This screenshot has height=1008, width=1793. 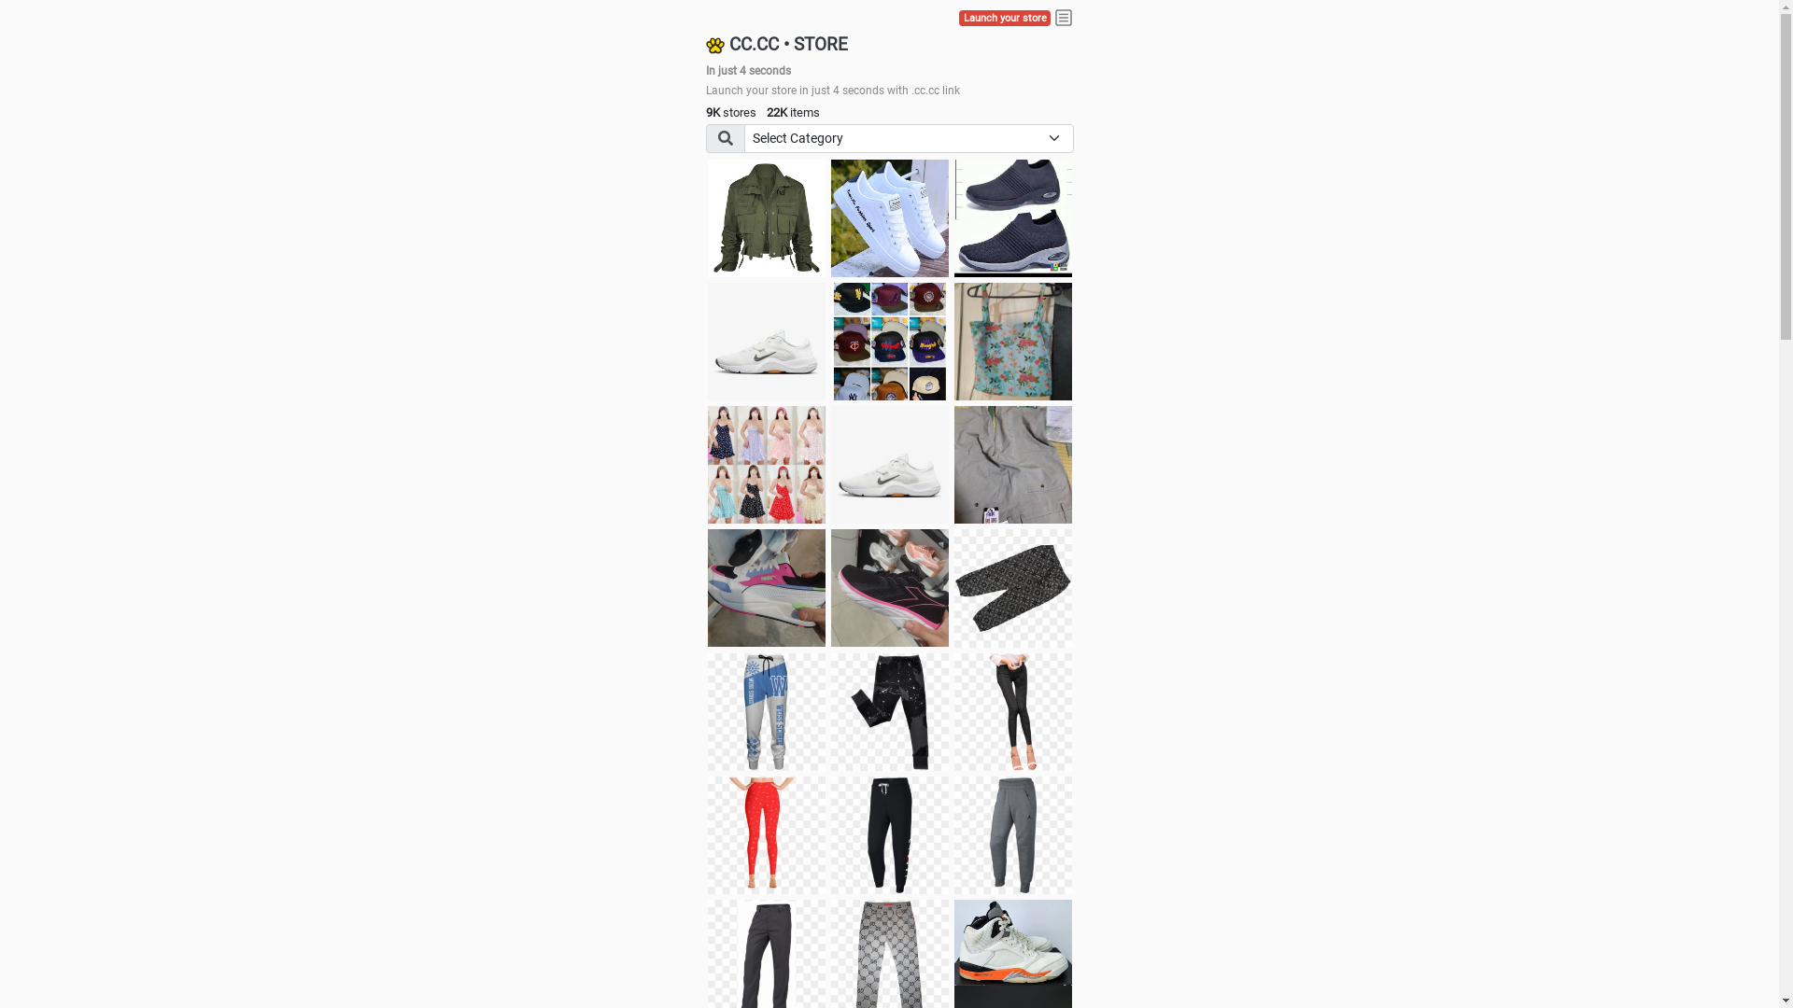 I want to click on Pant, so click(x=890, y=712).